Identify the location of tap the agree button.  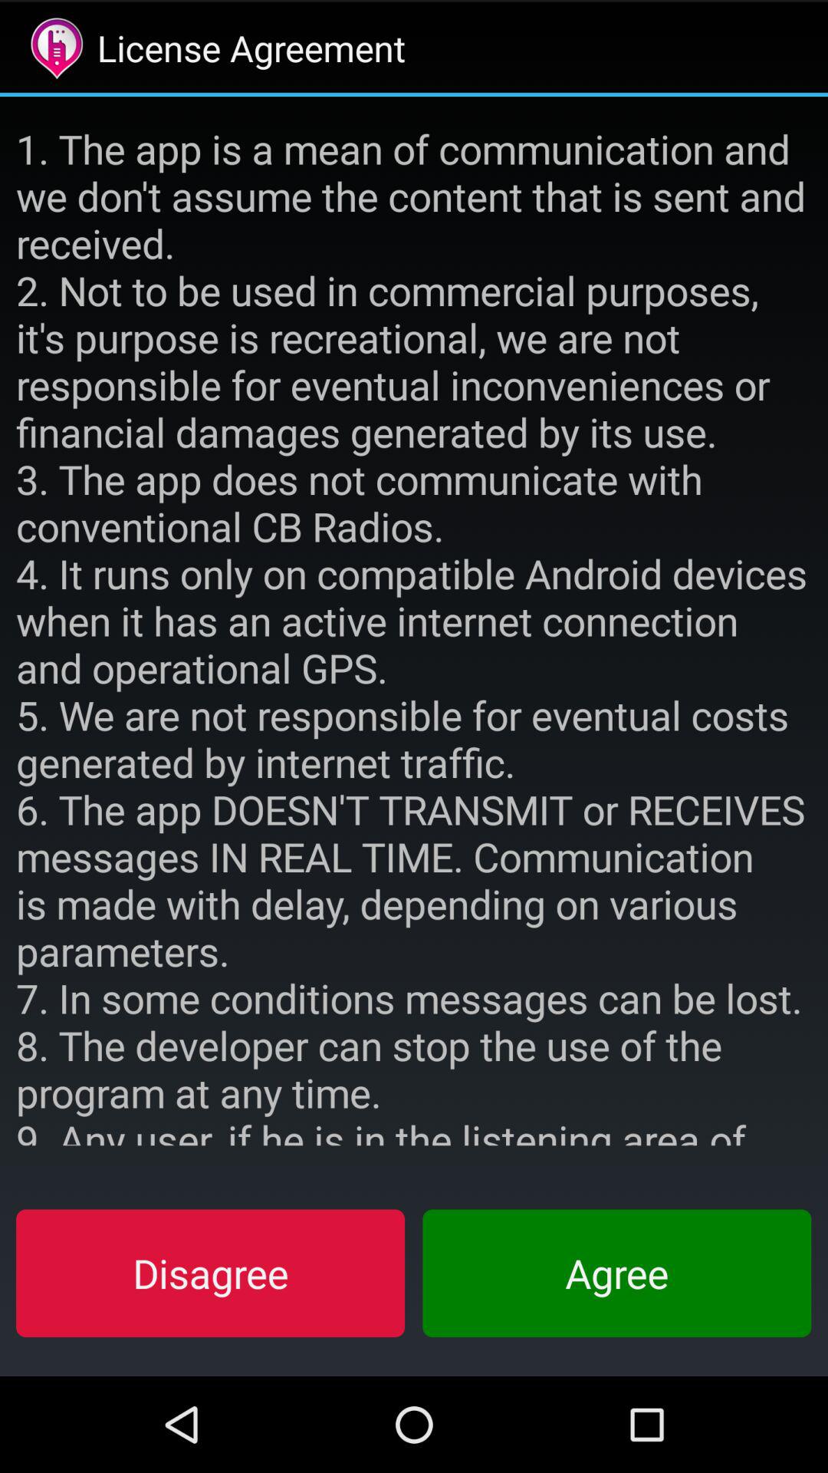
(616, 1273).